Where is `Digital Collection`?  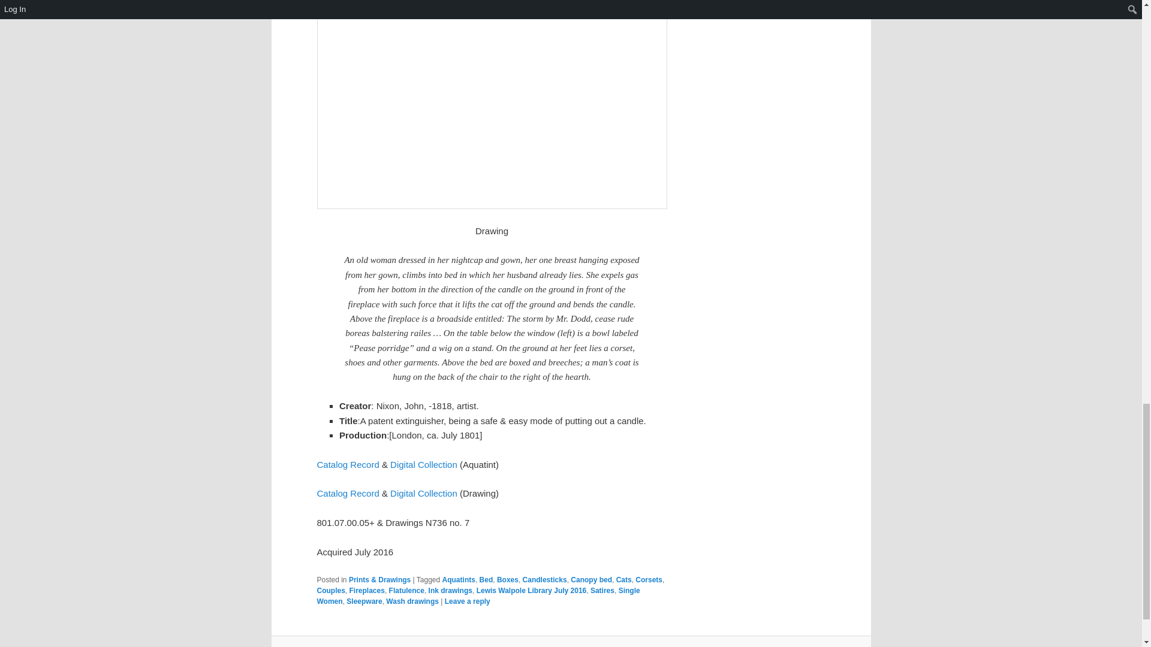
Digital Collection is located at coordinates (423, 493).